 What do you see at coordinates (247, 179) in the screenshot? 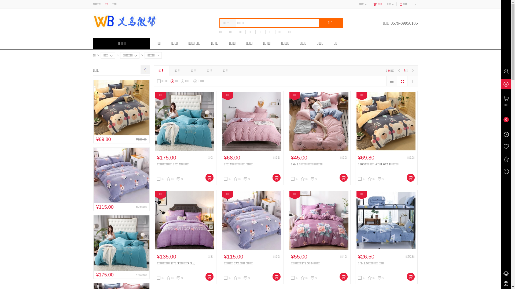
I see `0` at bounding box center [247, 179].